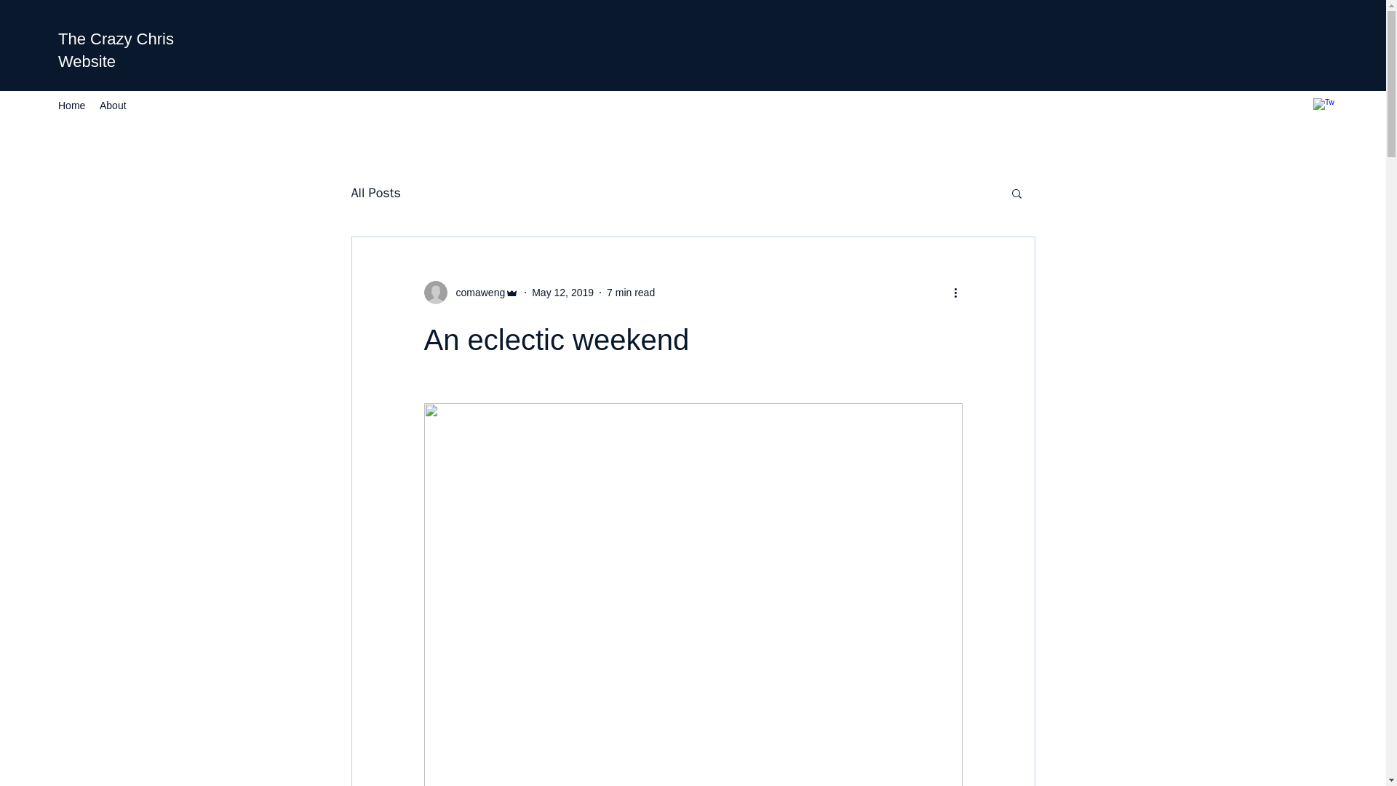 This screenshot has height=786, width=1397. I want to click on May 12, 2019, so click(563, 293).